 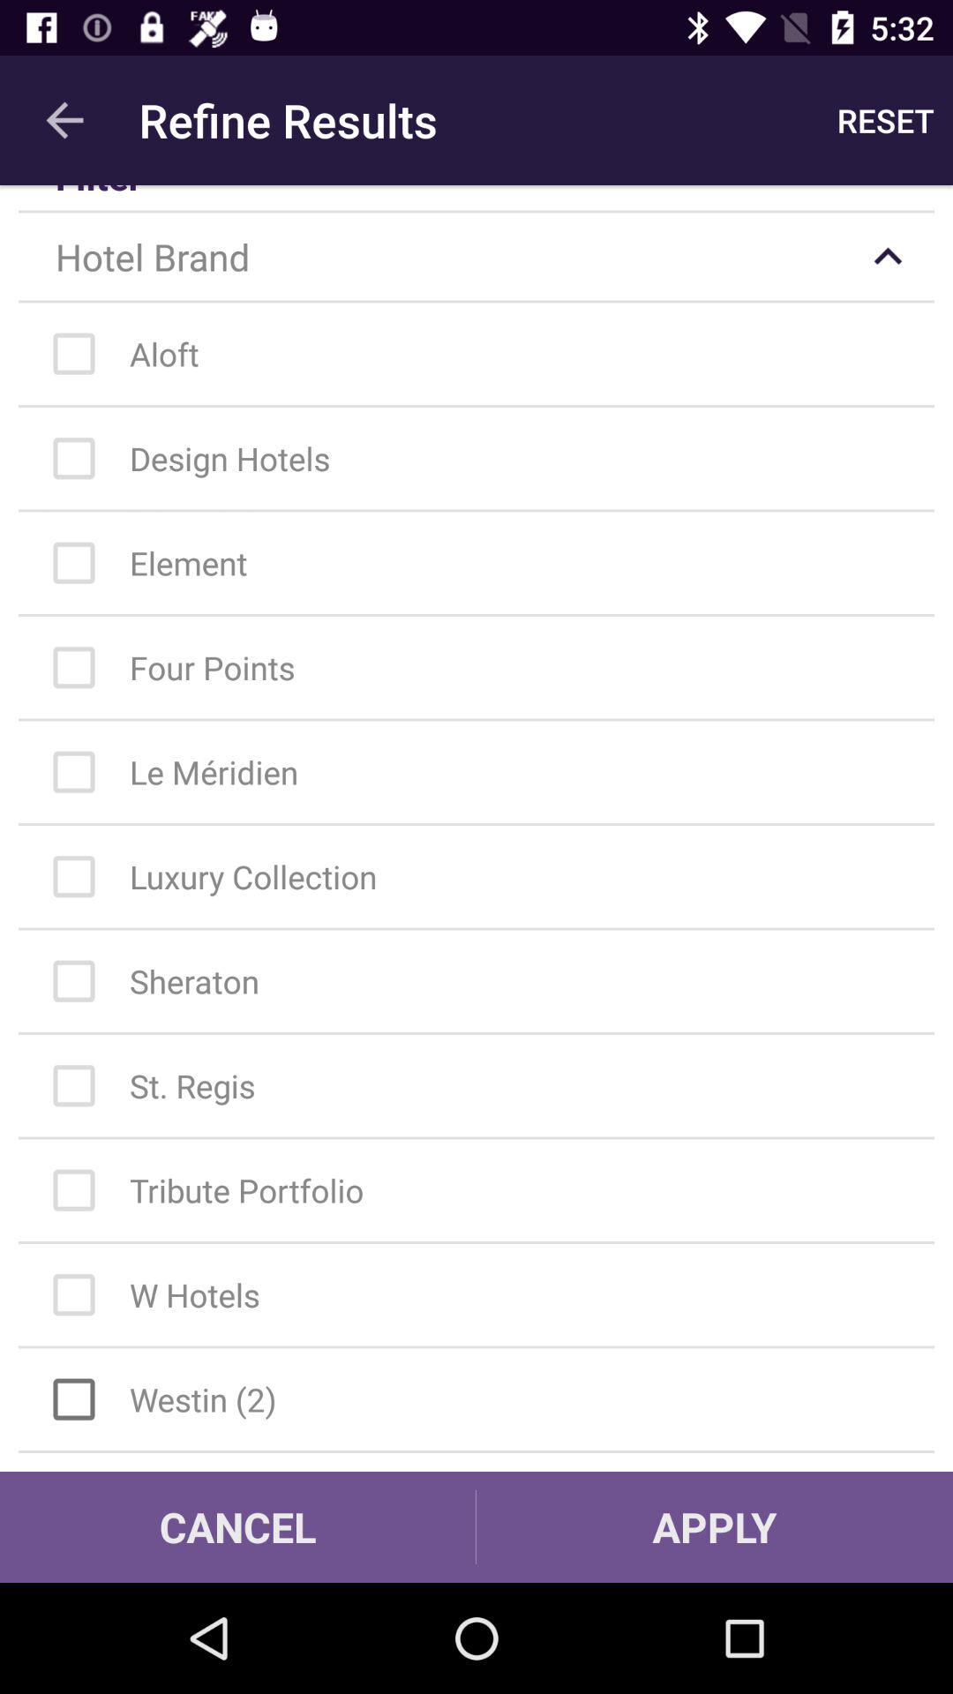 What do you see at coordinates (485, 1295) in the screenshot?
I see `select w hotels` at bounding box center [485, 1295].